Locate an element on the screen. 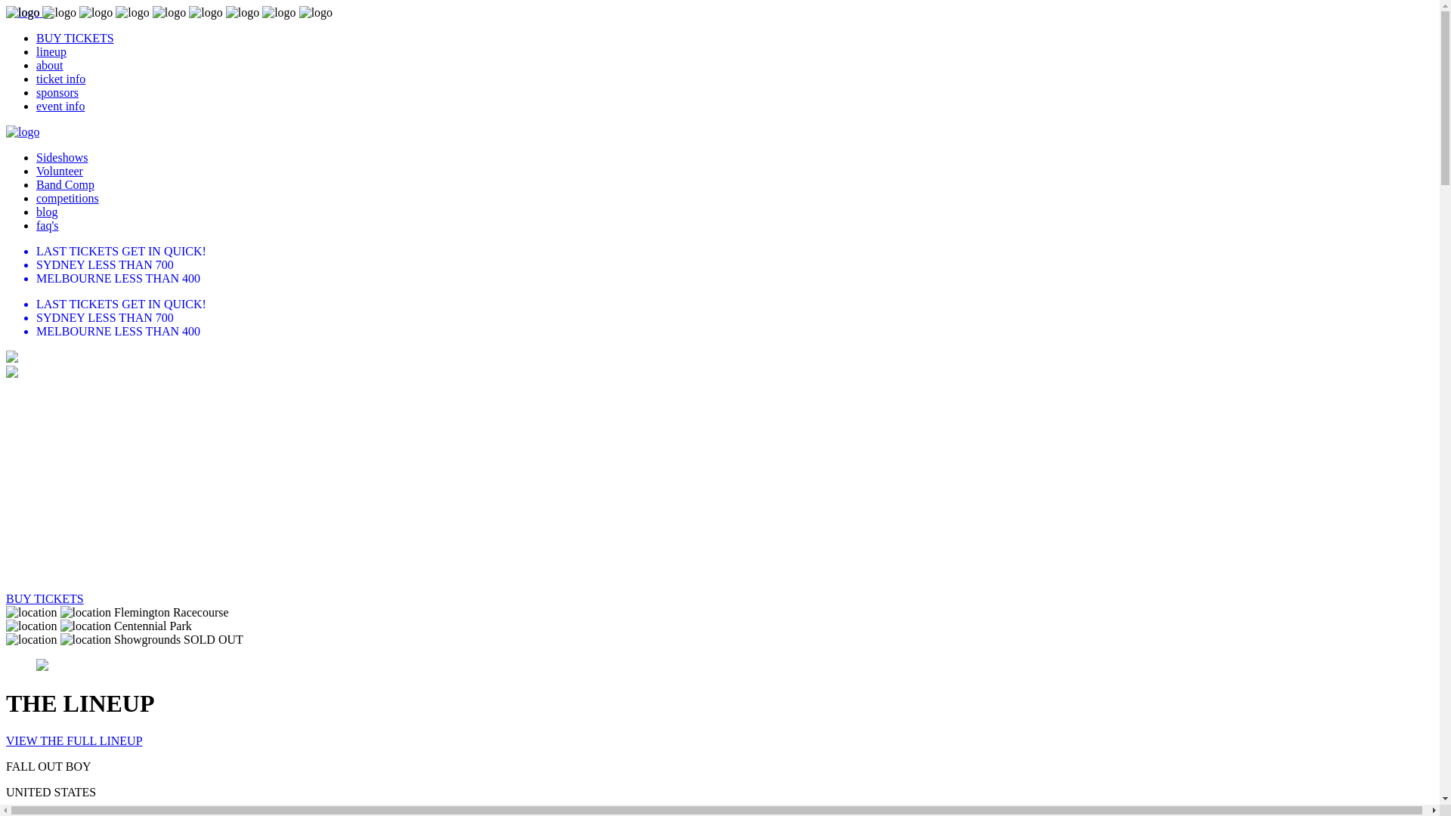  lineup is located at coordinates (51, 51).